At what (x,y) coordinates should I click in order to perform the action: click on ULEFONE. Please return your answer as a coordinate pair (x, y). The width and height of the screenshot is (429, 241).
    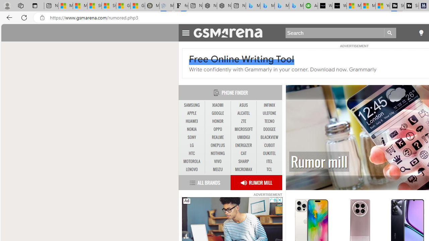
    Looking at the image, I should click on (269, 113).